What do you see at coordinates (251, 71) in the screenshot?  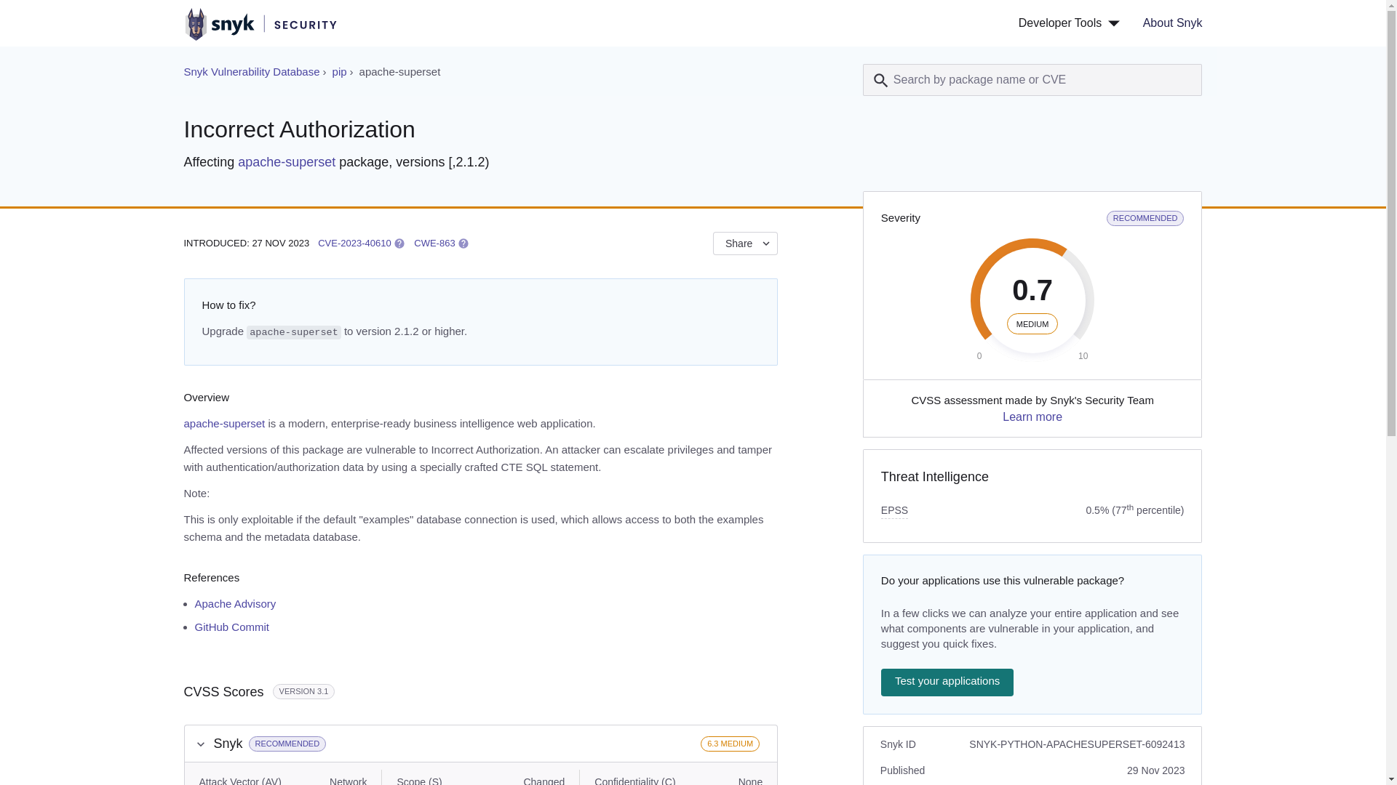 I see `pip` at bounding box center [251, 71].